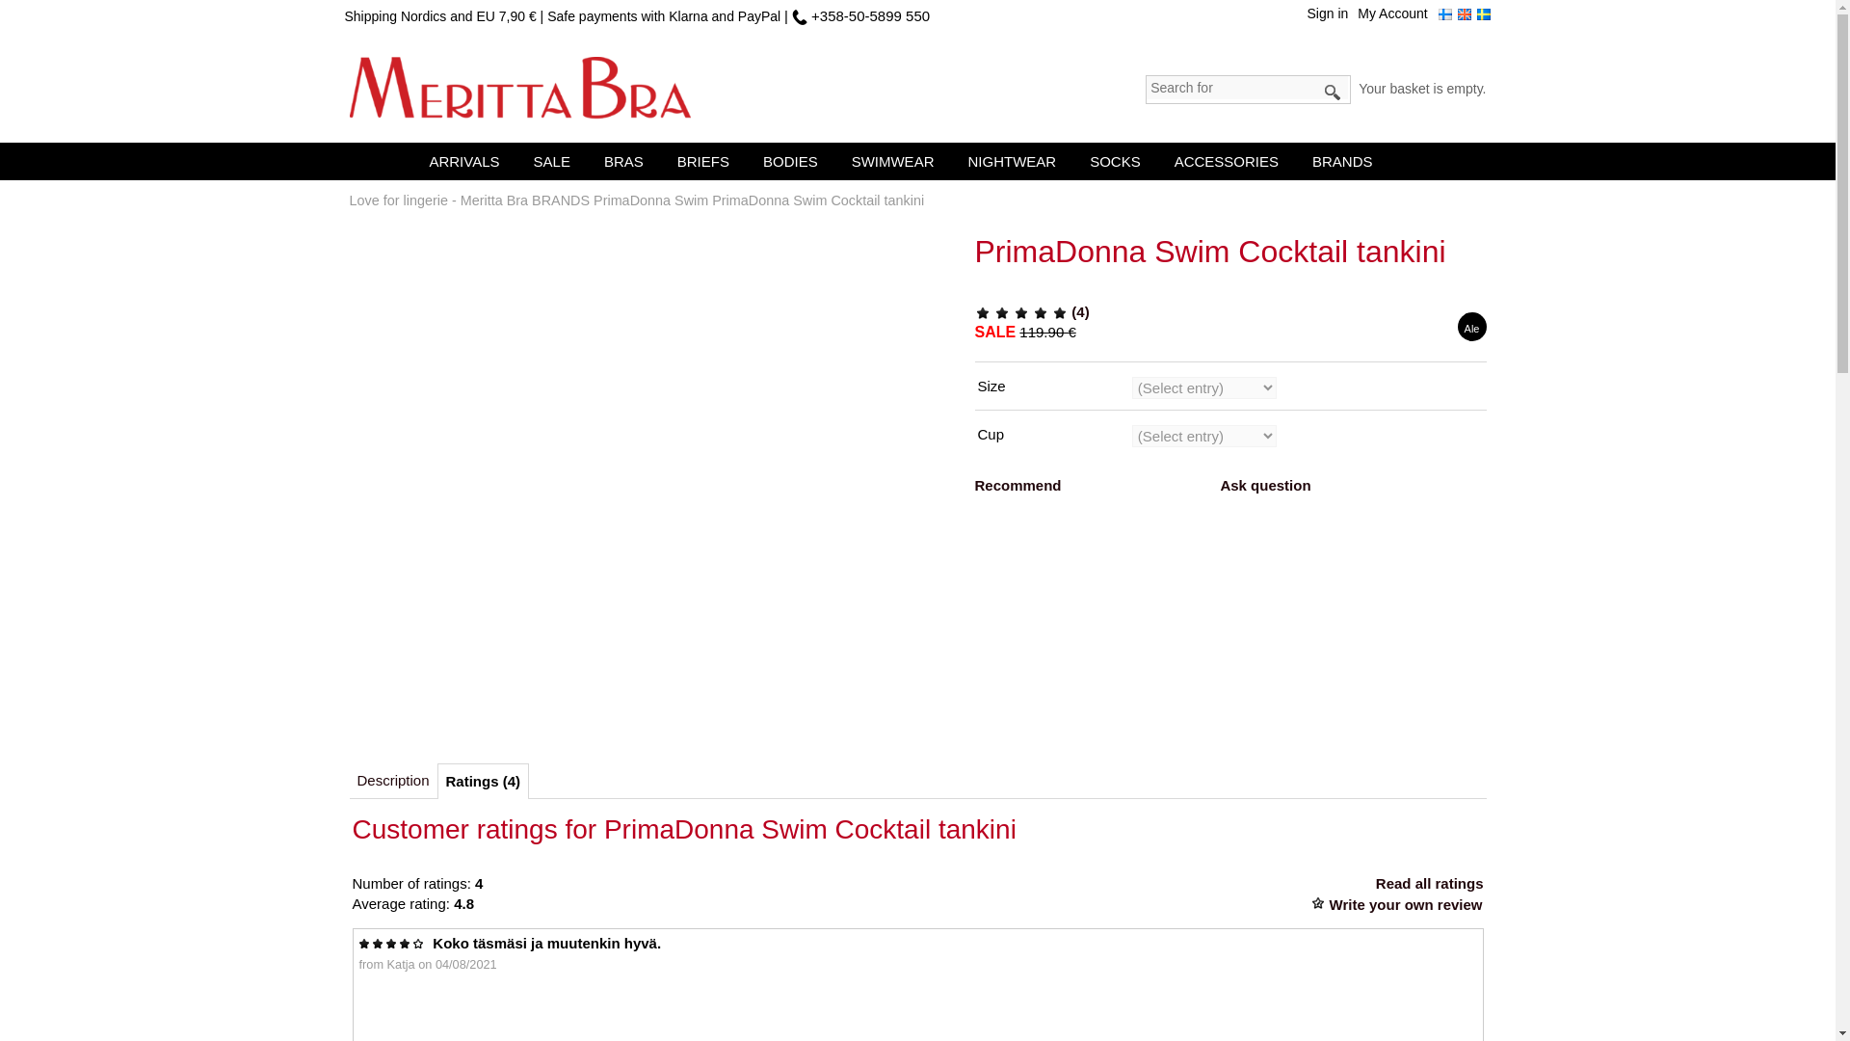 The width and height of the screenshot is (1850, 1041). What do you see at coordinates (707, 160) in the screenshot?
I see `BRIEFS` at bounding box center [707, 160].